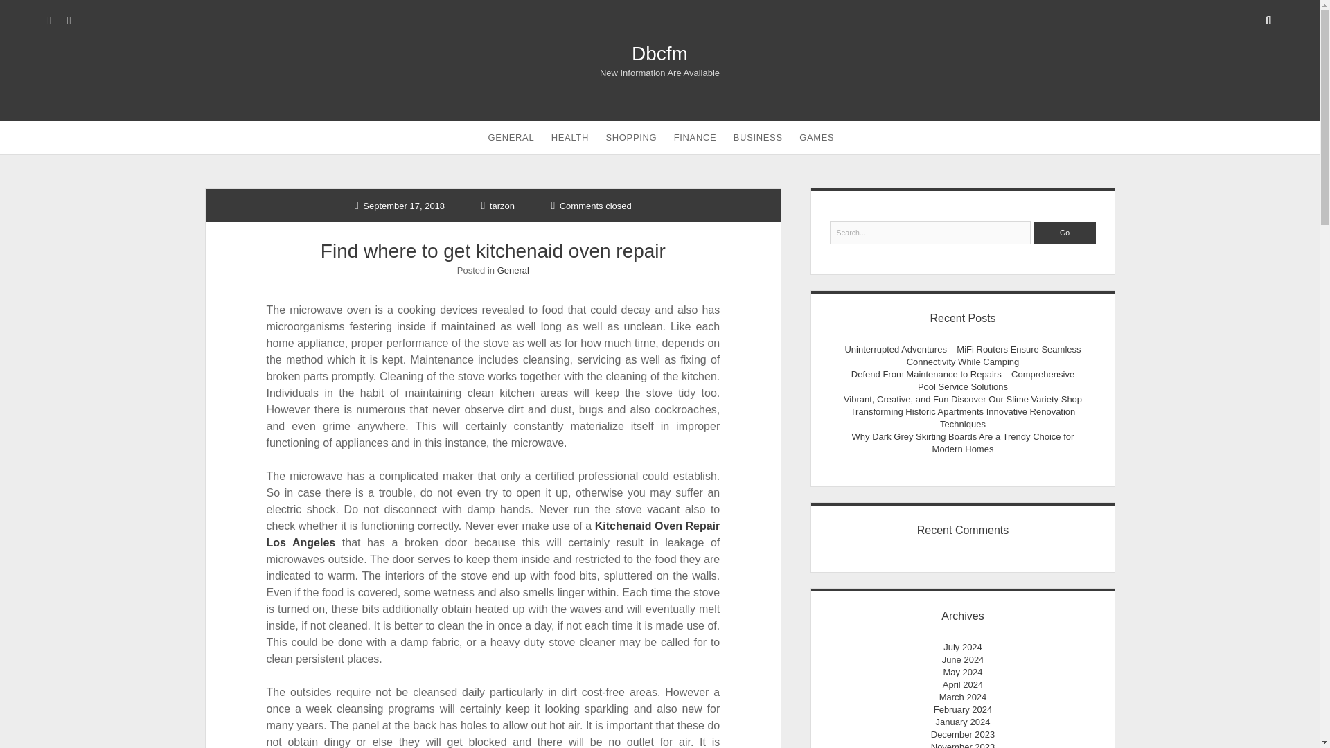  Describe the element at coordinates (498, 205) in the screenshot. I see `tarzon` at that location.